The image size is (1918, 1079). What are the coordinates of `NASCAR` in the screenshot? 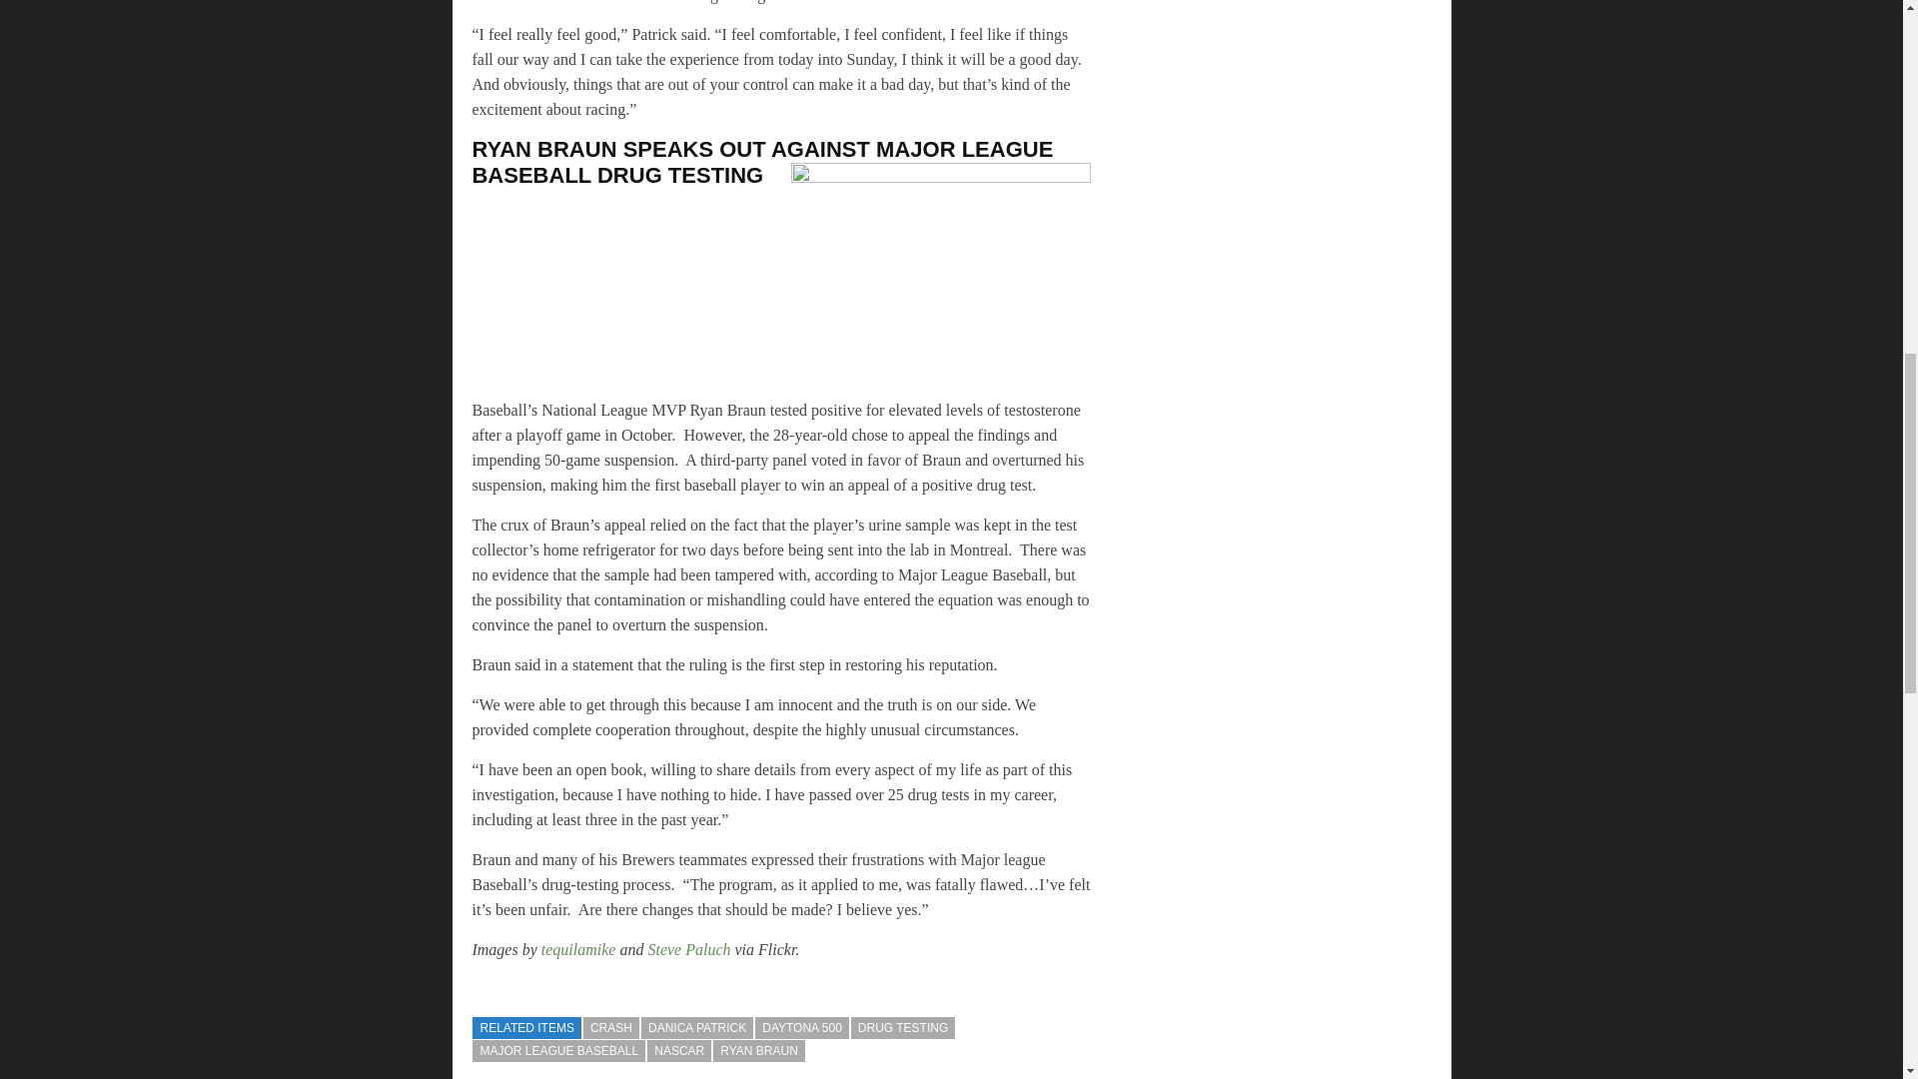 It's located at (679, 1051).